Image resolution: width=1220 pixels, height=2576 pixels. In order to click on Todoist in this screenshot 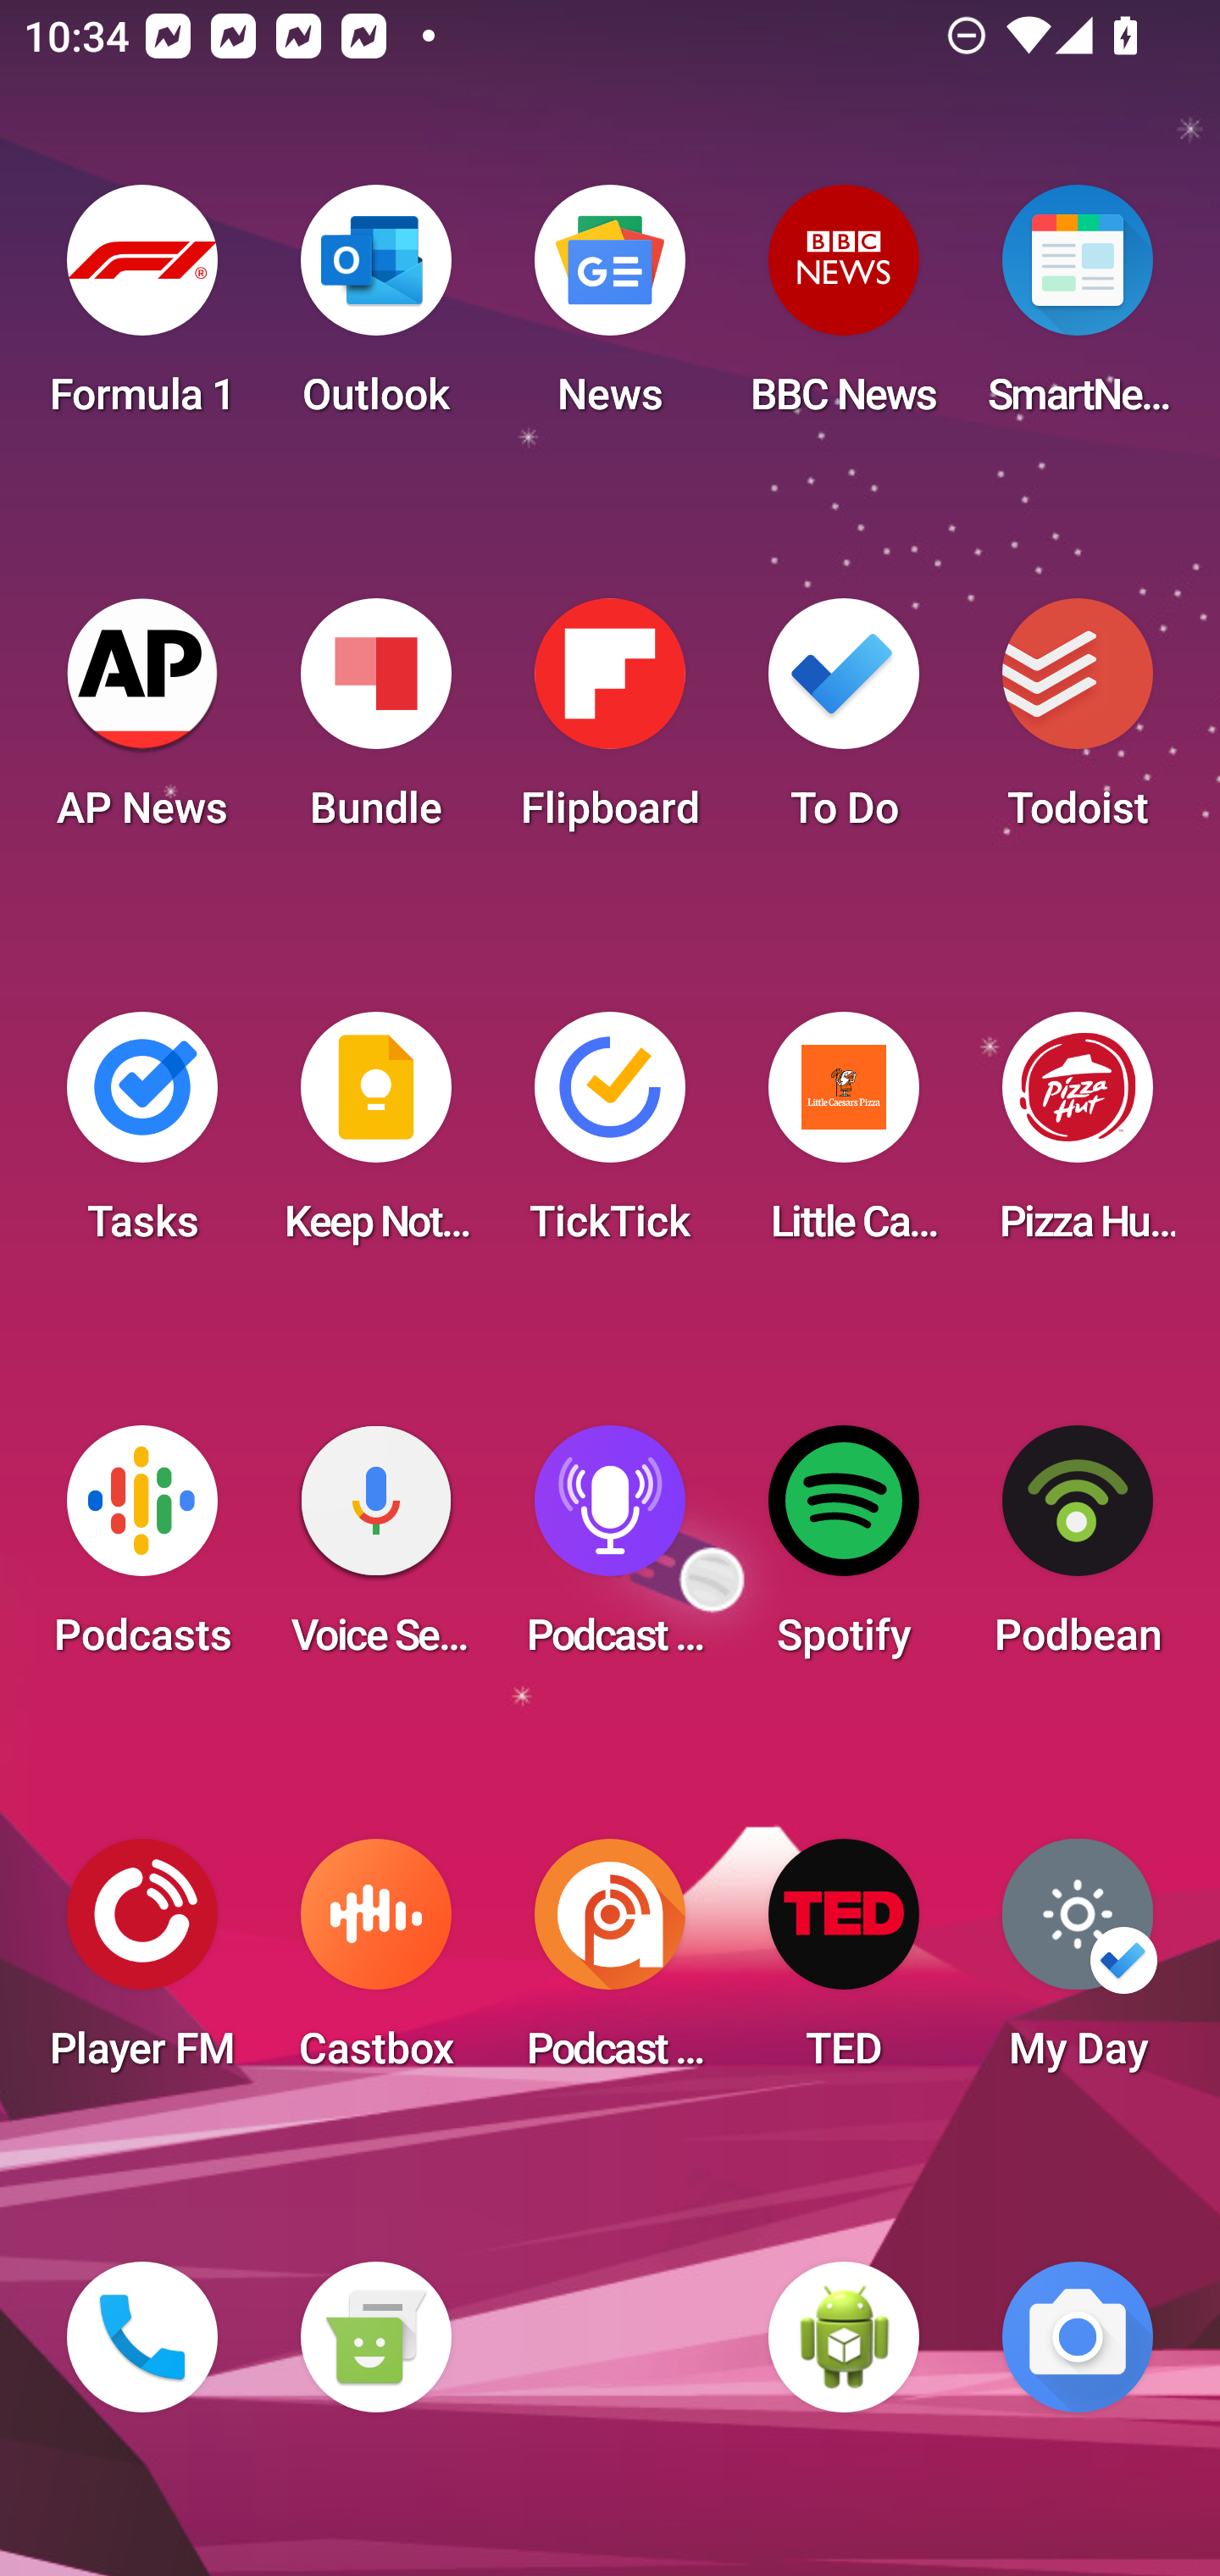, I will do `click(1078, 724)`.